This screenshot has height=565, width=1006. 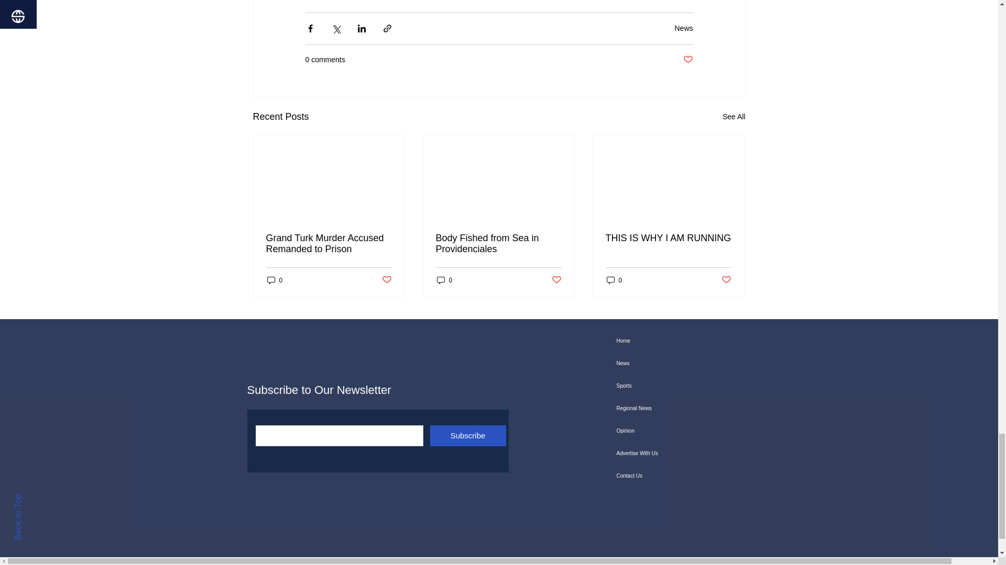 I want to click on Post not marked as liked, so click(x=556, y=280).